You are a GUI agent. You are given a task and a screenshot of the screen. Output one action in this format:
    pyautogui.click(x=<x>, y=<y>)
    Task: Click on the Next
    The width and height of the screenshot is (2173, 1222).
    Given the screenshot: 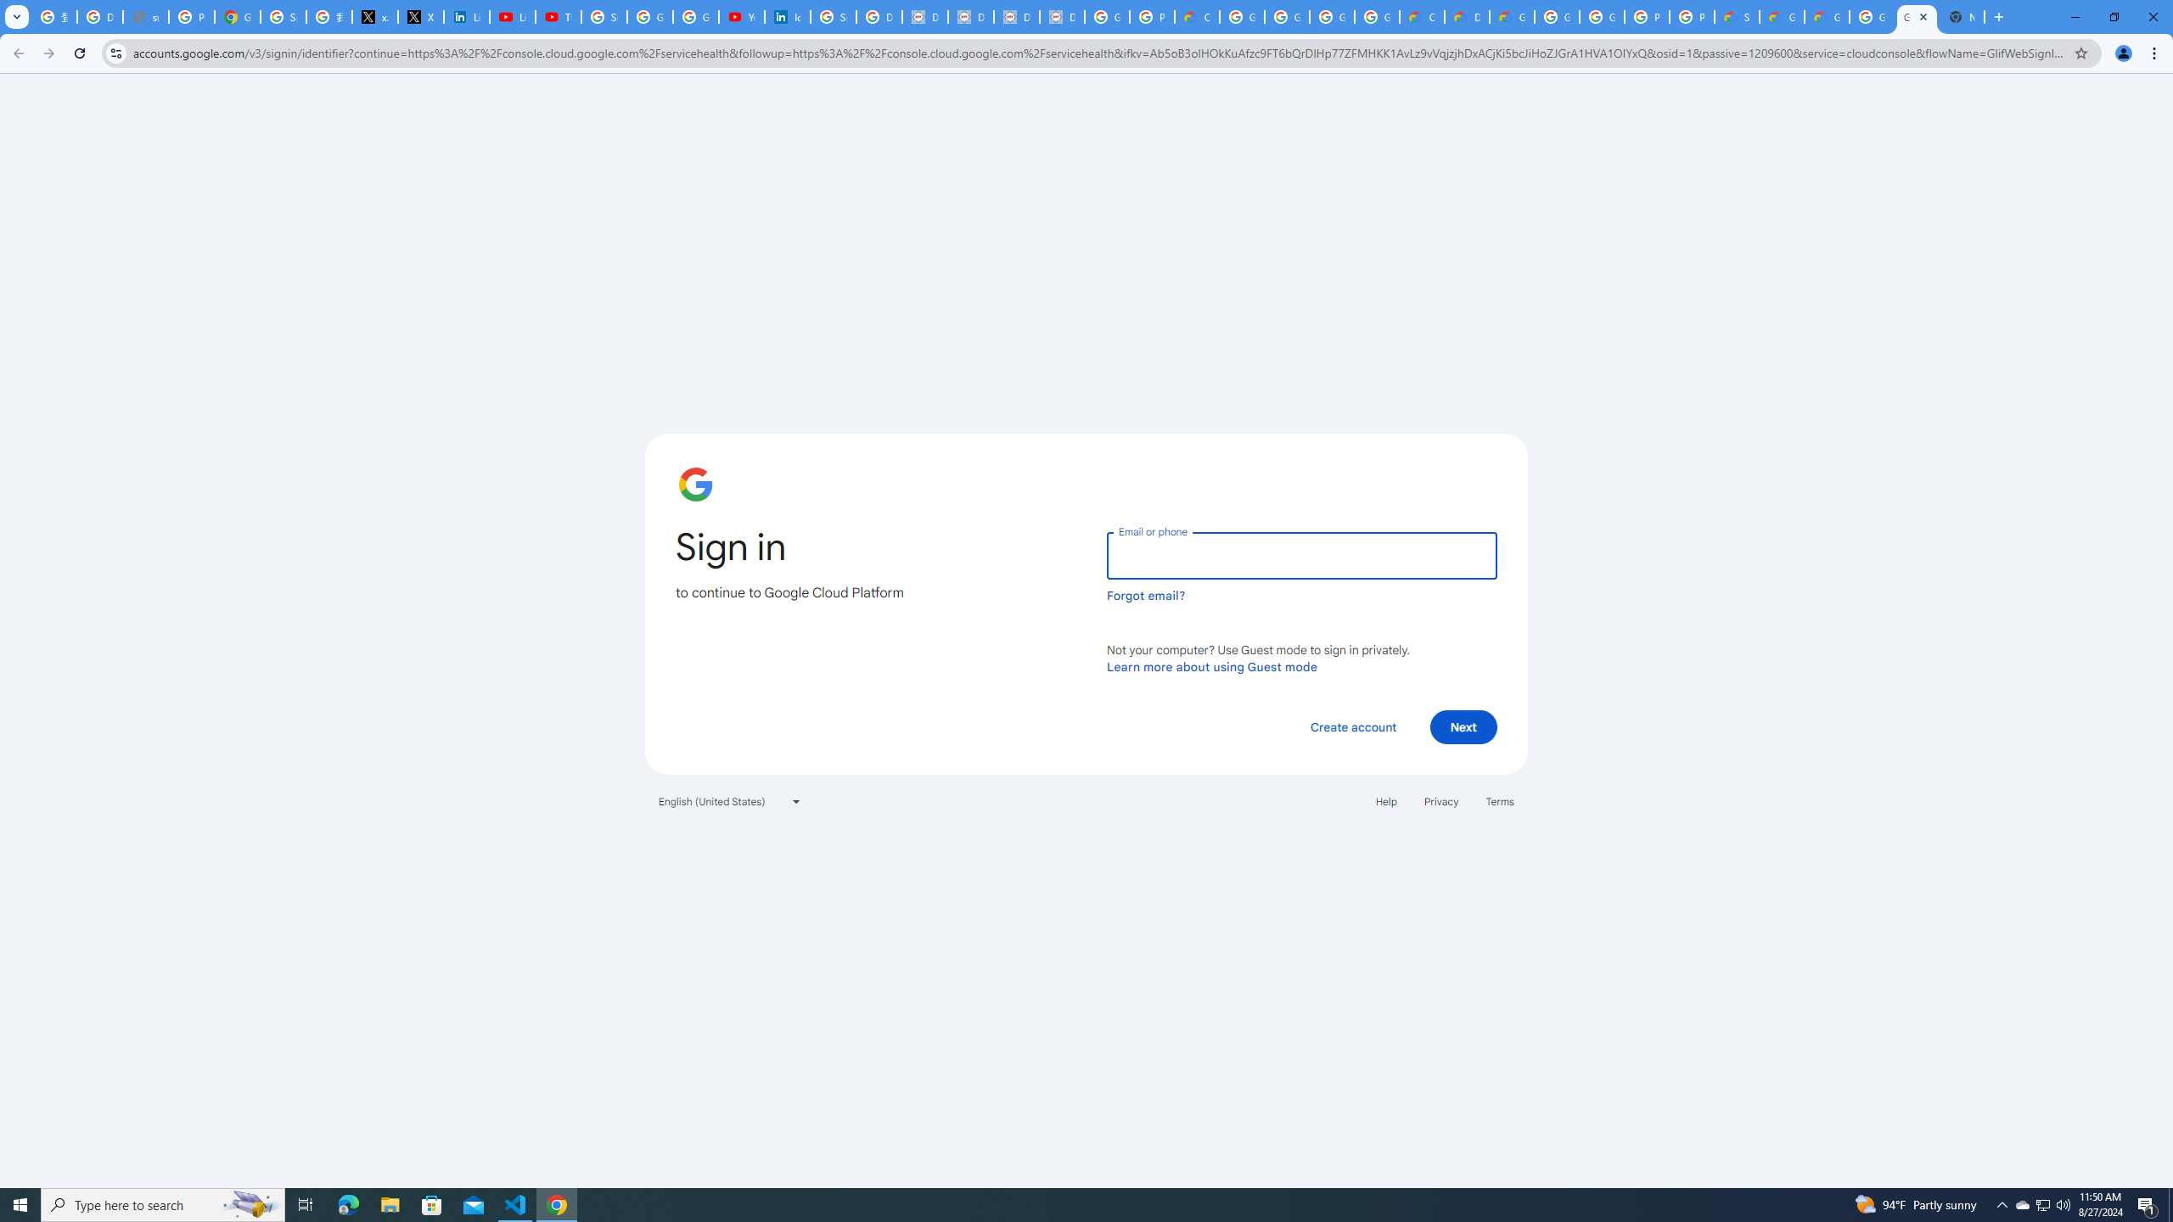 What is the action you would take?
    pyautogui.click(x=1463, y=726)
    